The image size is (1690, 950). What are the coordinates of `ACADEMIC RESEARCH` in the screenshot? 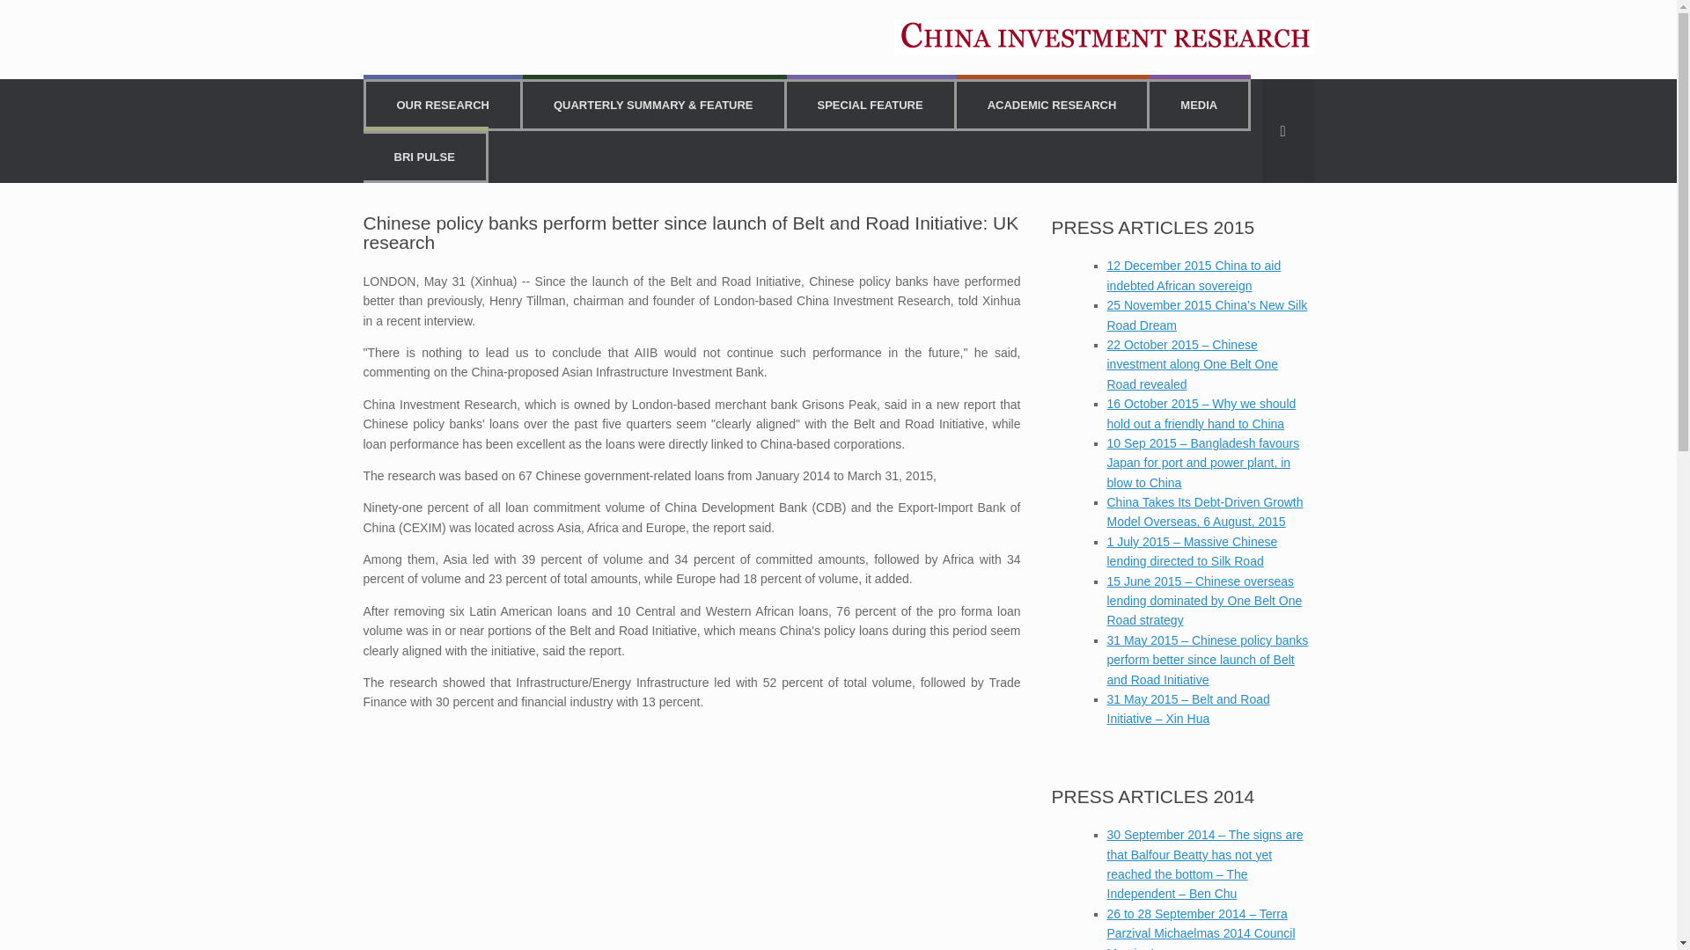 It's located at (1051, 104).